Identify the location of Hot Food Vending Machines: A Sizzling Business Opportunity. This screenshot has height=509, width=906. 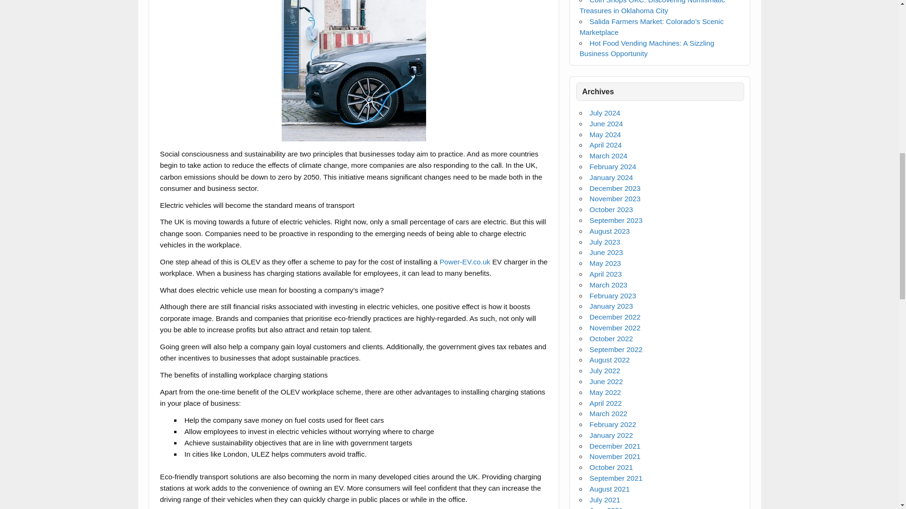
(646, 49).